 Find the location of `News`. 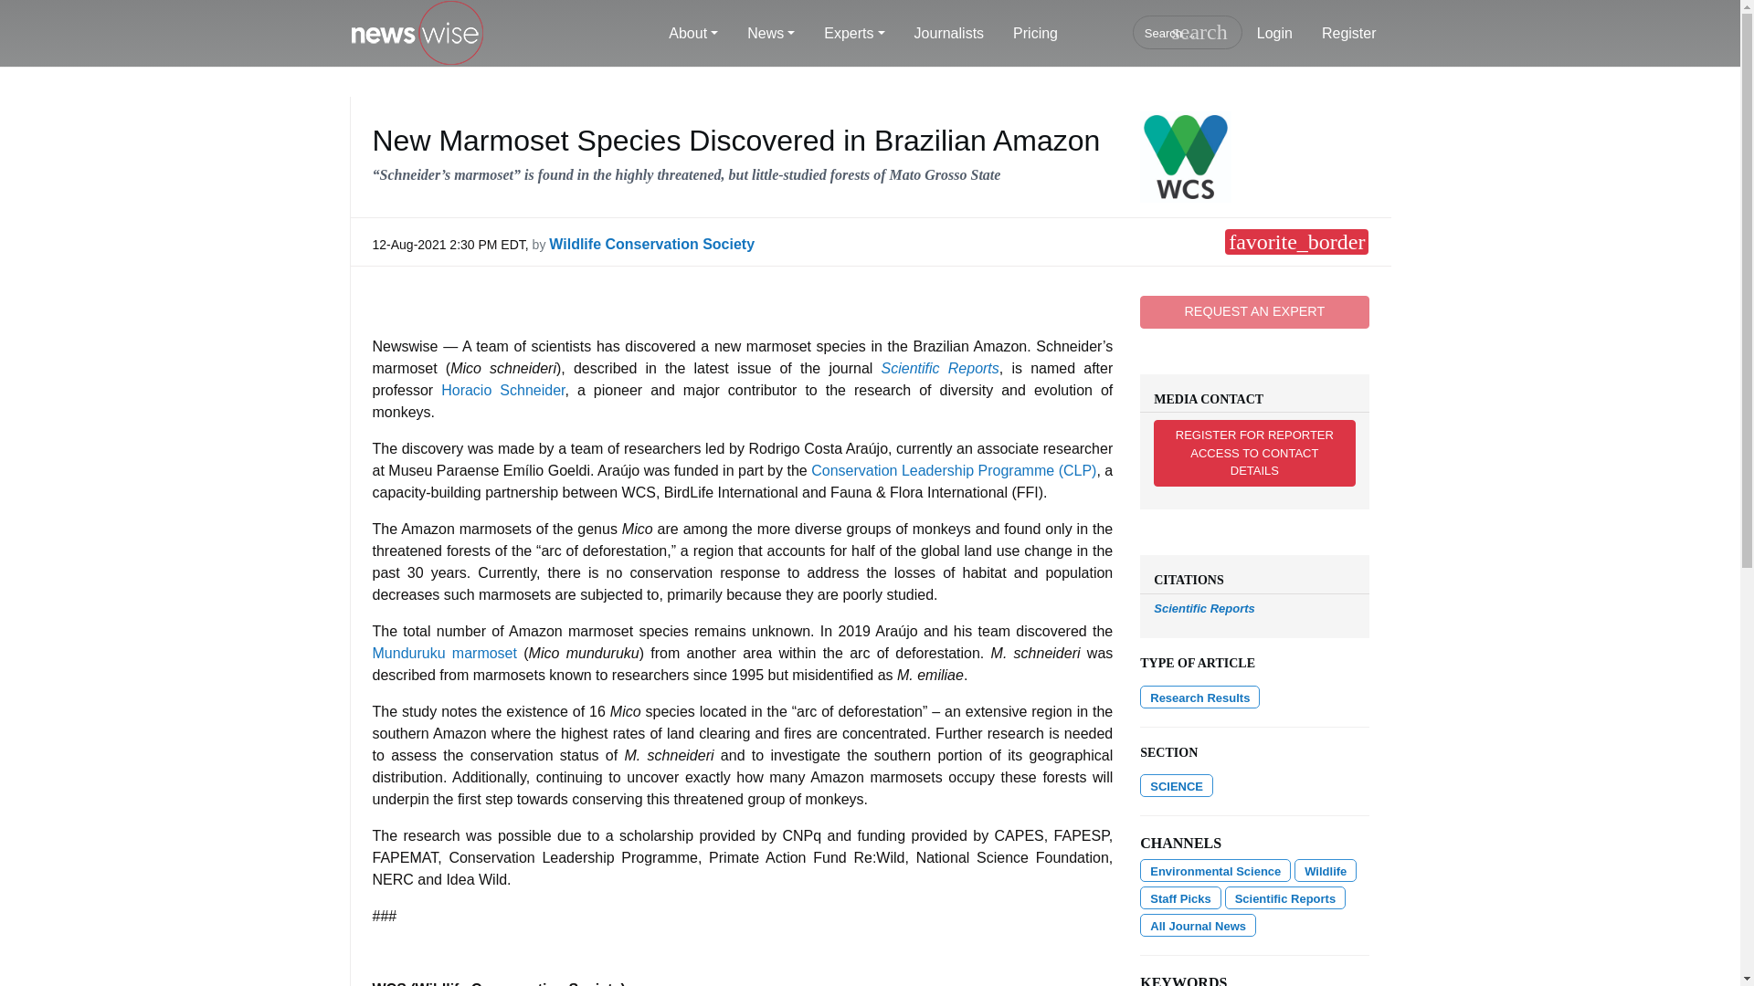

News is located at coordinates (771, 34).